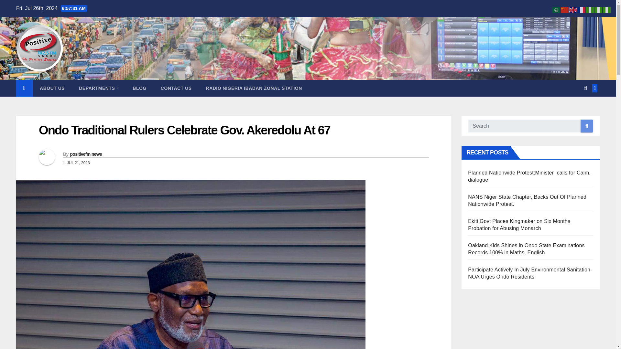 The width and height of the screenshot is (621, 349). I want to click on Departments, so click(98, 88).